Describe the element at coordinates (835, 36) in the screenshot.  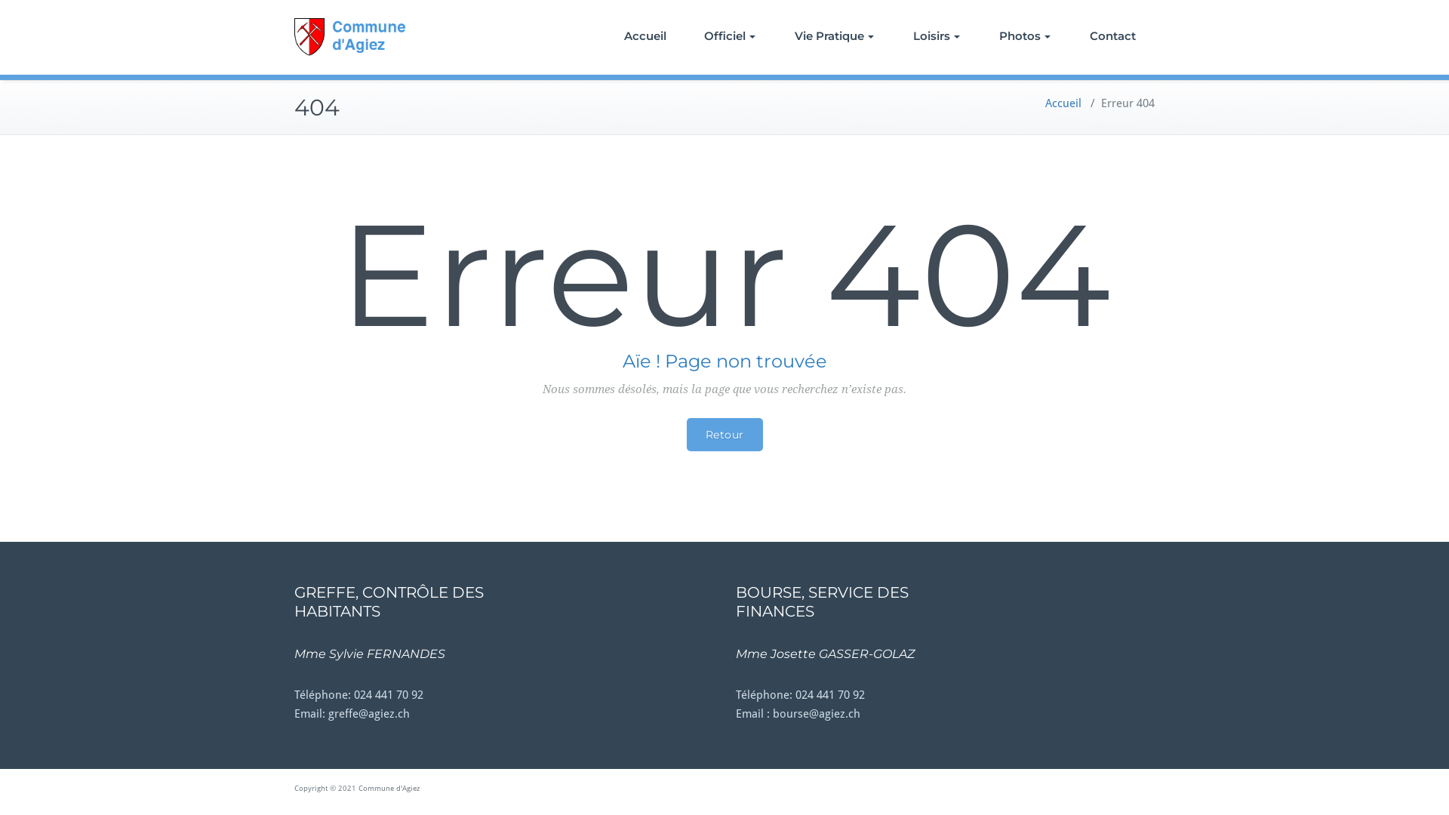
I see `Vie Pratique` at that location.